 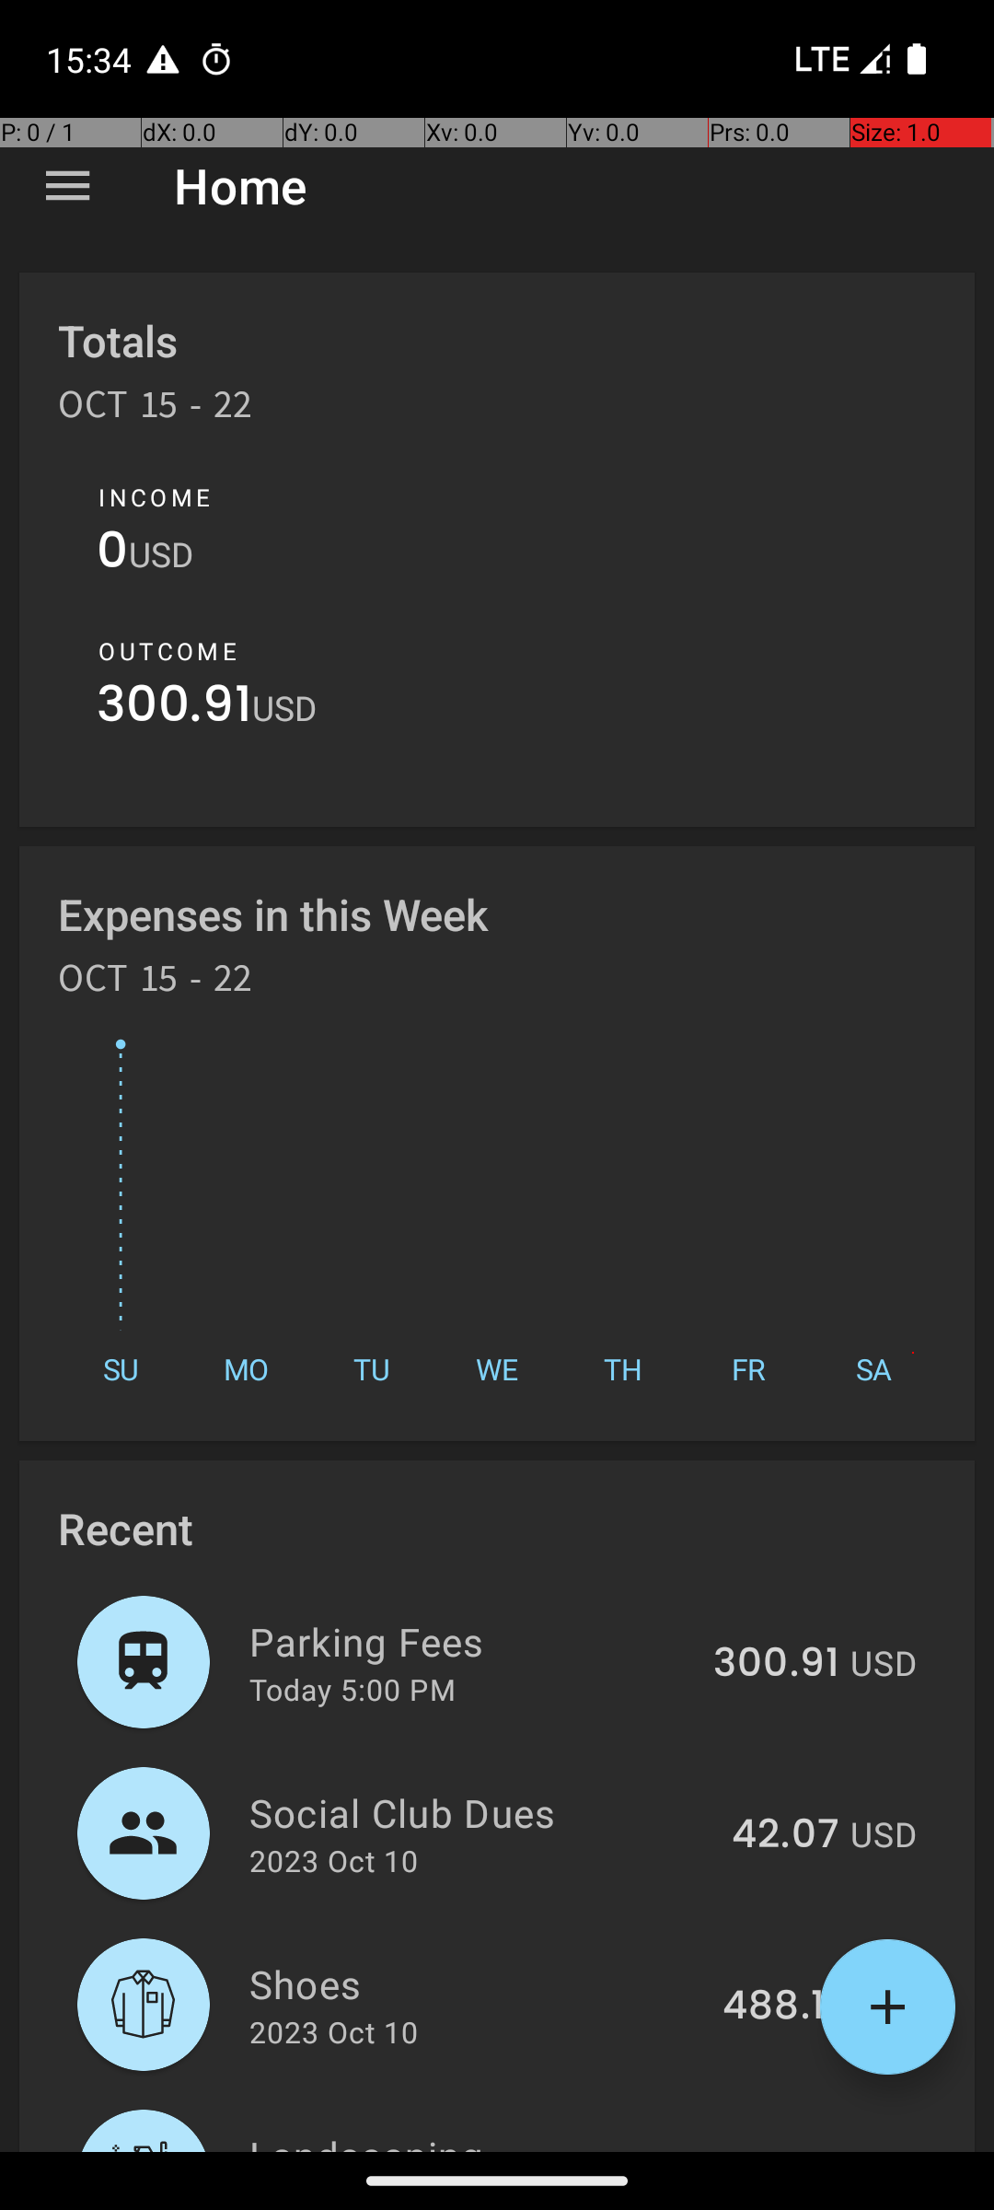 What do you see at coordinates (353, 1689) in the screenshot?
I see `Today 5:00 PM` at bounding box center [353, 1689].